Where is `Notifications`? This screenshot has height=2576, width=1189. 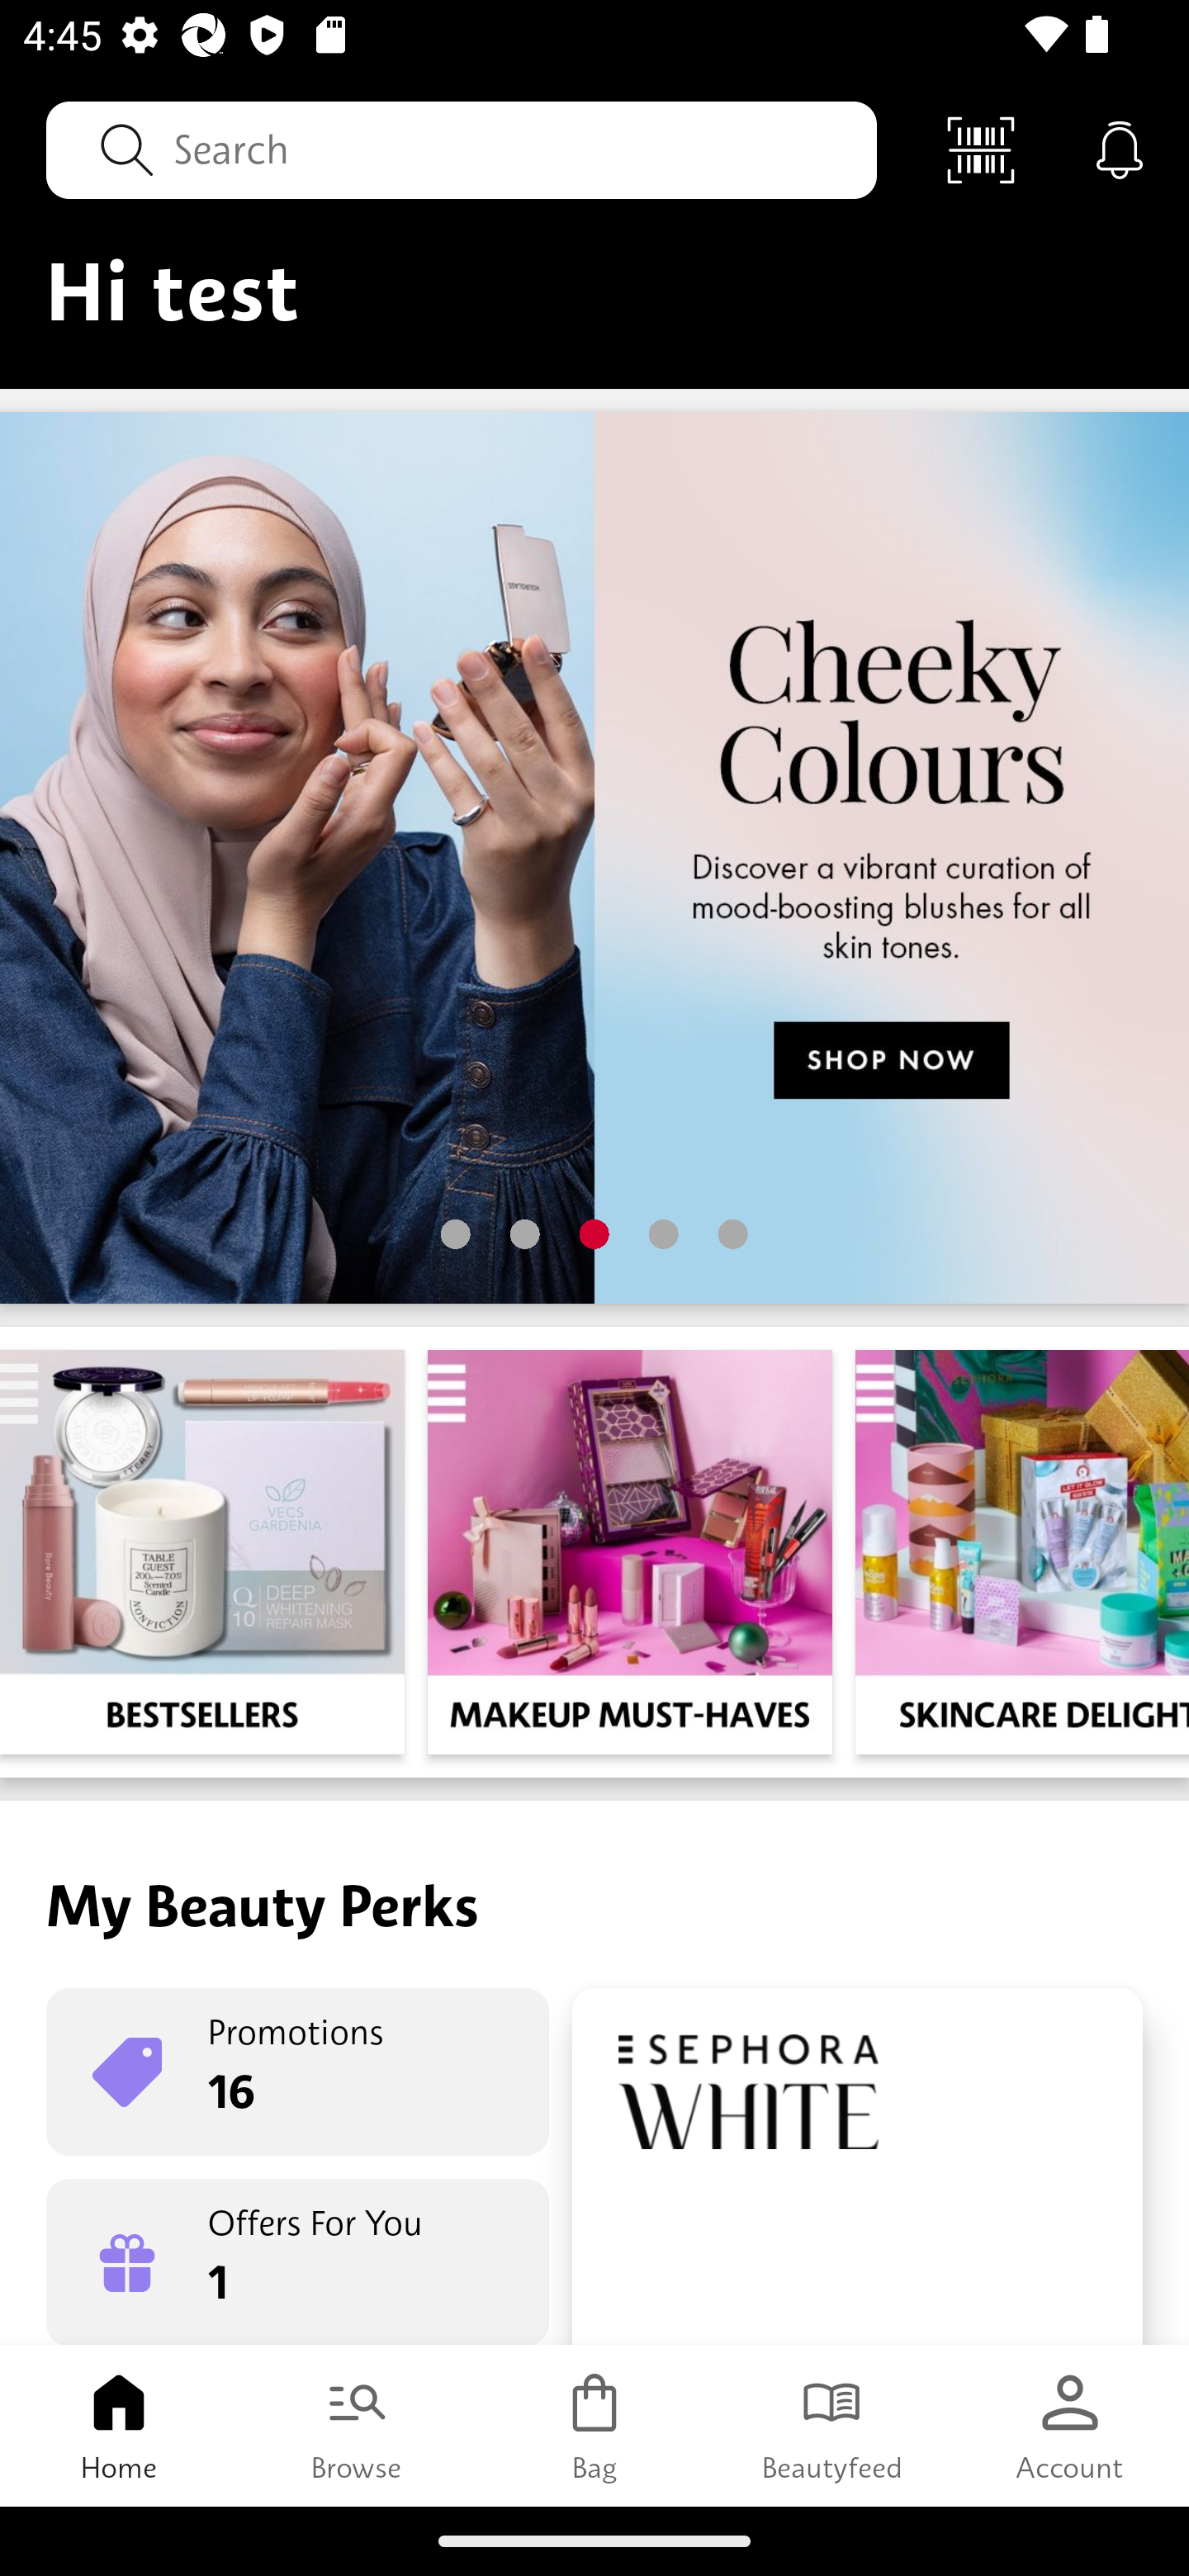 Notifications is located at coordinates (1120, 149).